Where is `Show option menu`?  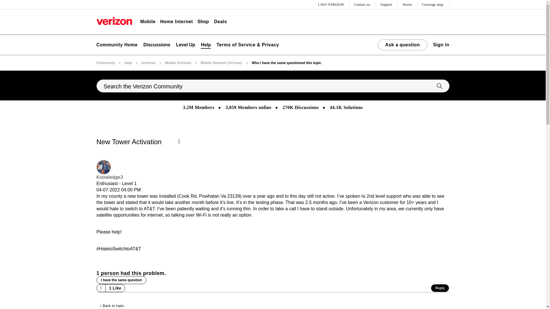
Show option menu is located at coordinates (181, 142).